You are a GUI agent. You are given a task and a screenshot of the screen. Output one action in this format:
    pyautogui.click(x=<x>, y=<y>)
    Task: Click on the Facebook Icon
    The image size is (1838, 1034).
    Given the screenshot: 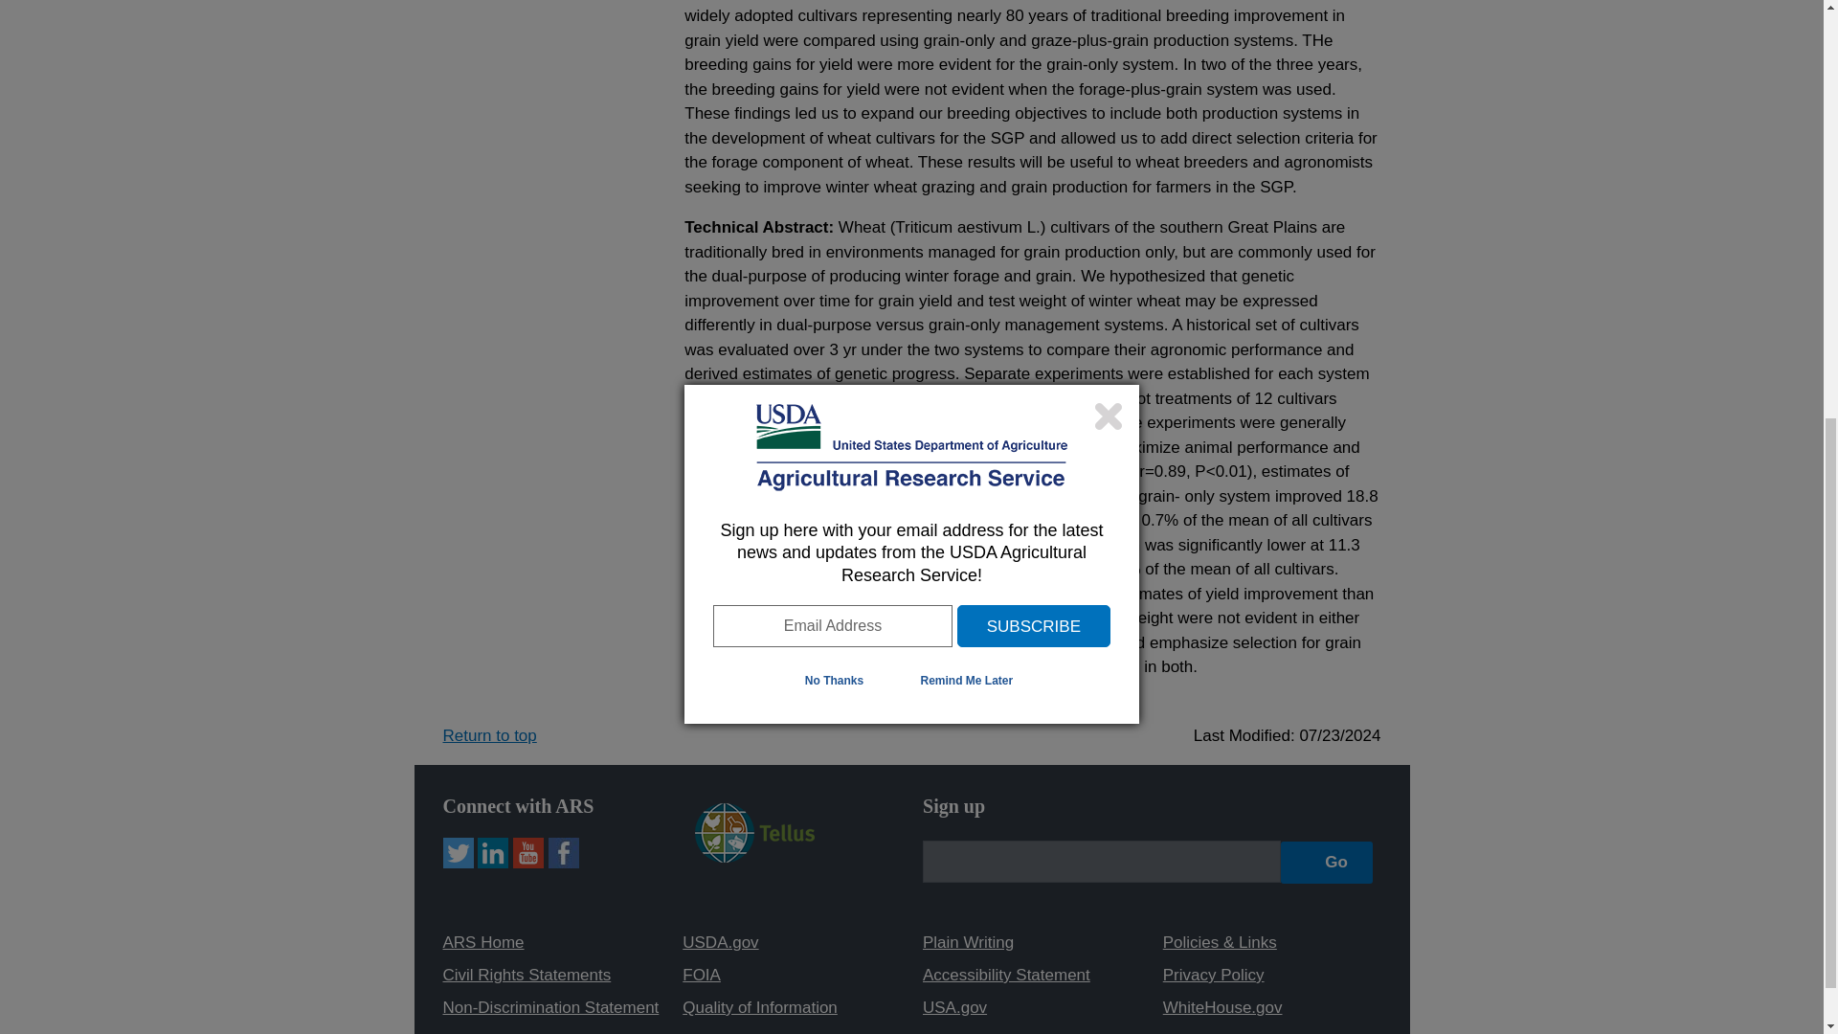 What is the action you would take?
    pyautogui.click(x=563, y=852)
    